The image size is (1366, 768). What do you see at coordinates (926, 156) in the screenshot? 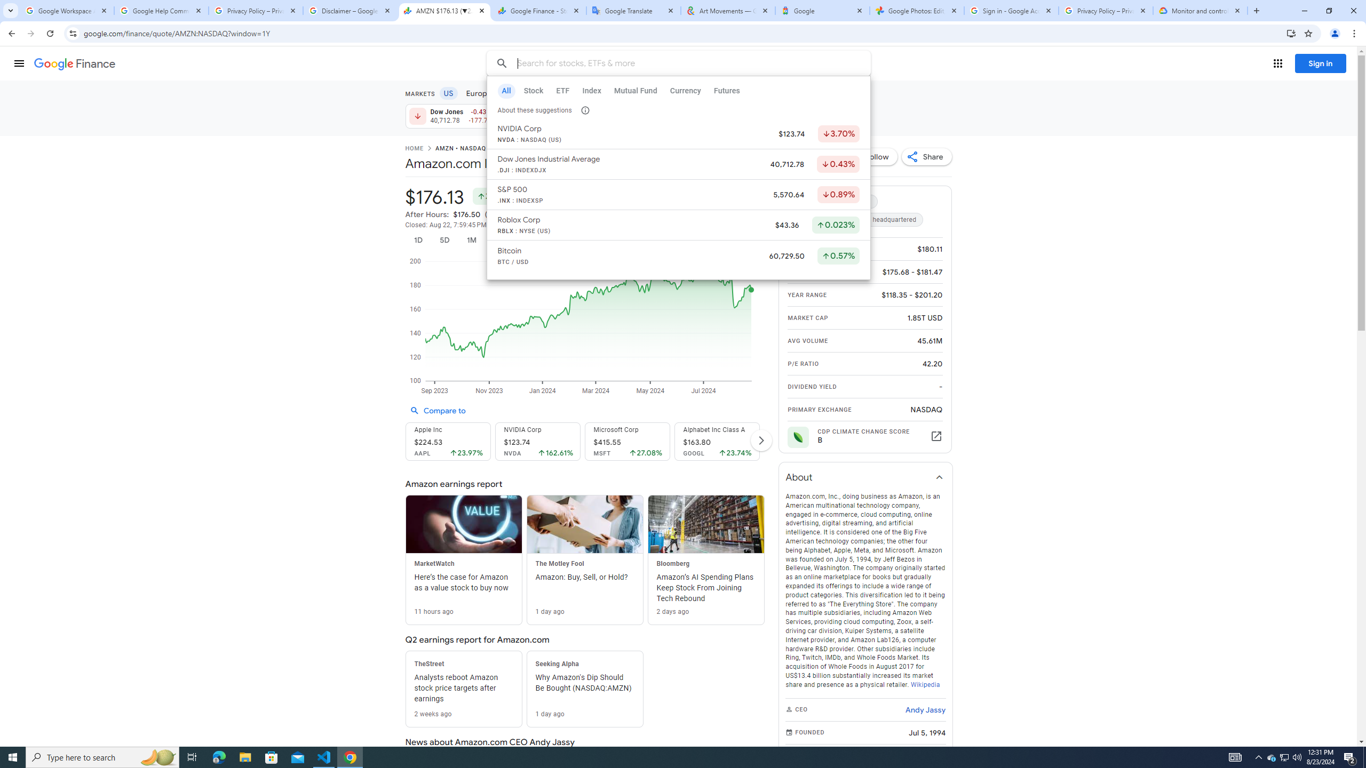
I see `Share` at bounding box center [926, 156].